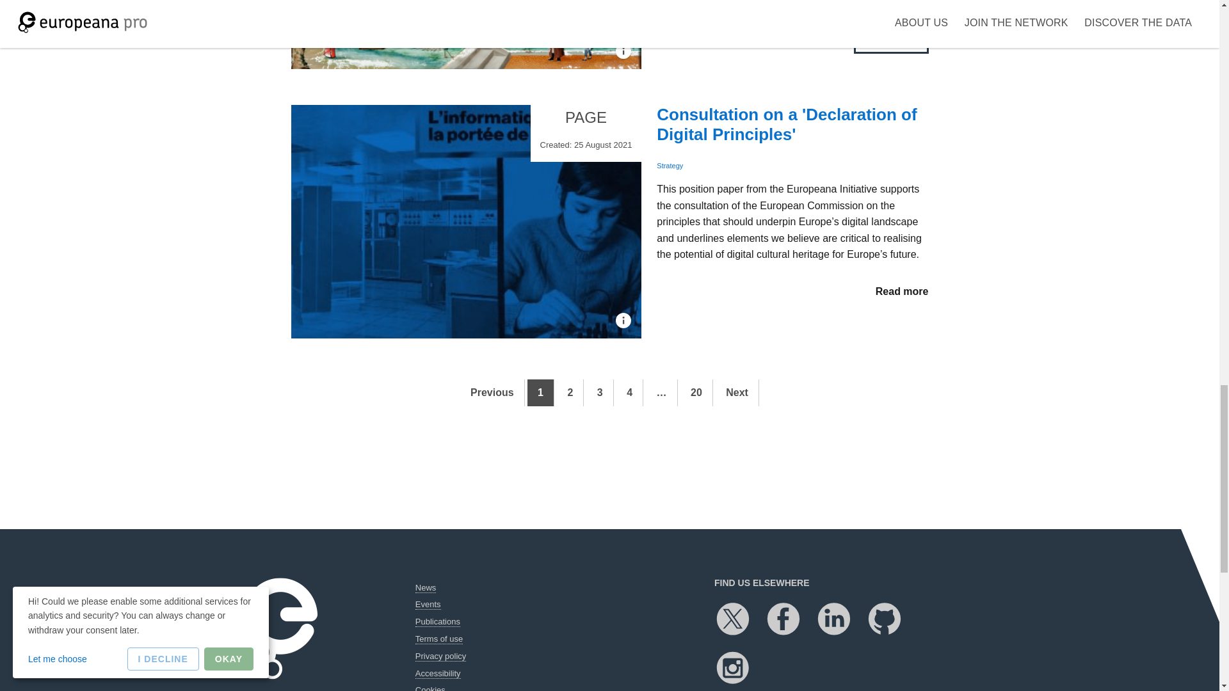 The image size is (1229, 691). What do you see at coordinates (437, 622) in the screenshot?
I see `Publications` at bounding box center [437, 622].